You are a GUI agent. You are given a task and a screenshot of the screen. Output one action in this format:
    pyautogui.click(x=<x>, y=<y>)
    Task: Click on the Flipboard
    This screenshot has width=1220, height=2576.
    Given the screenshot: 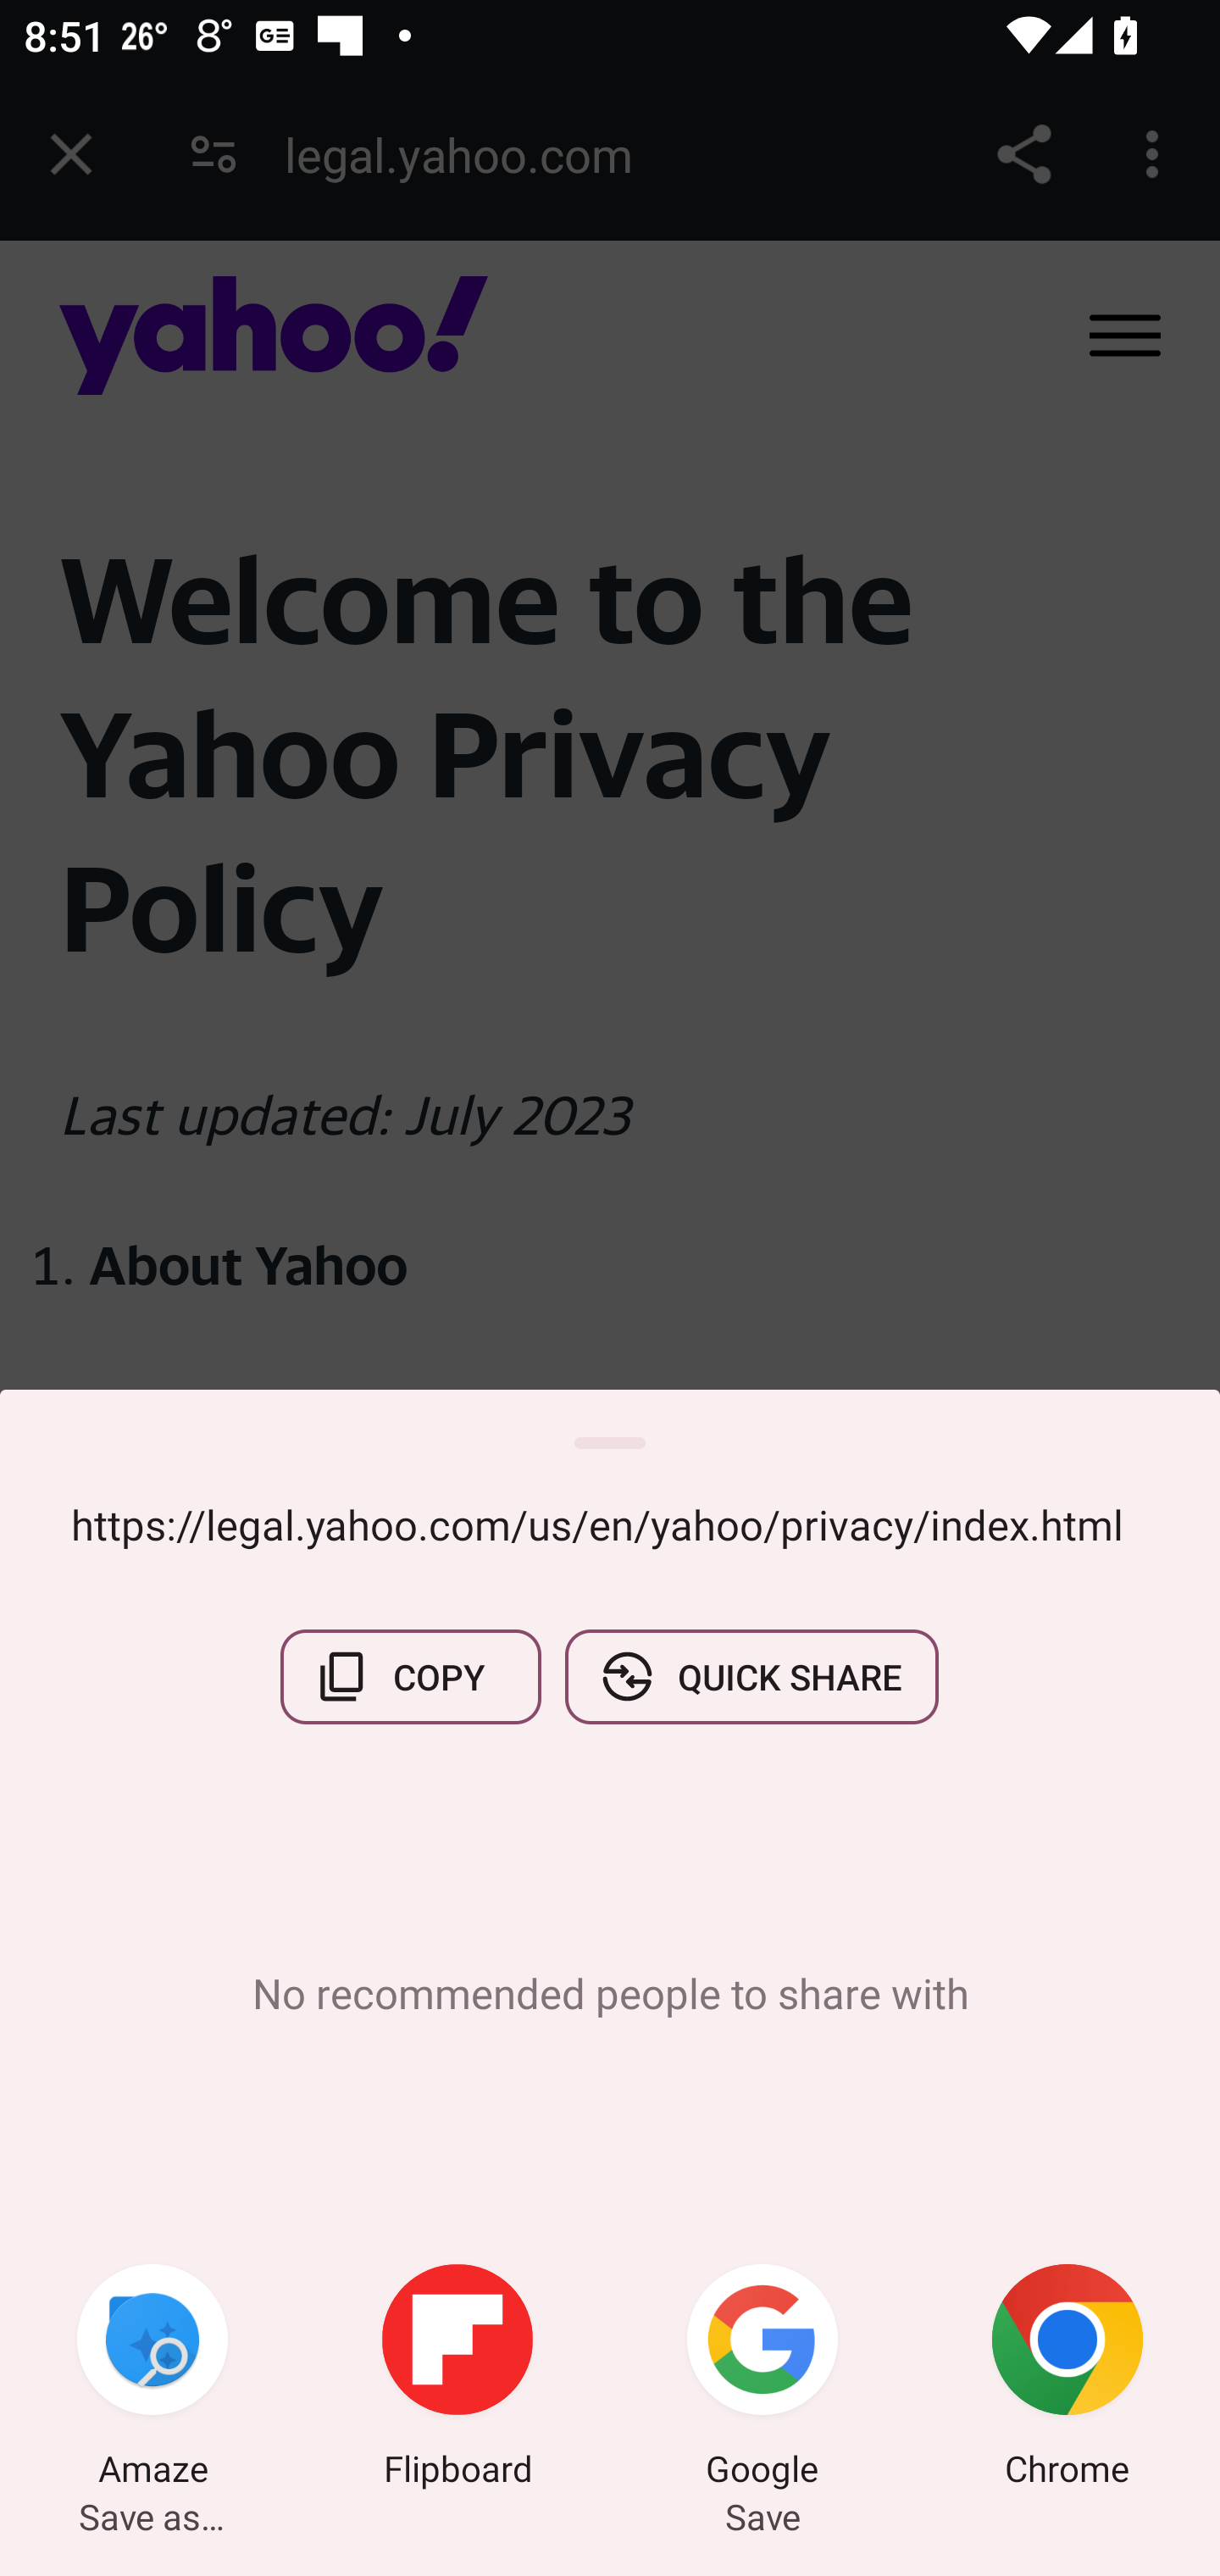 What is the action you would take?
    pyautogui.click(x=457, y=2379)
    